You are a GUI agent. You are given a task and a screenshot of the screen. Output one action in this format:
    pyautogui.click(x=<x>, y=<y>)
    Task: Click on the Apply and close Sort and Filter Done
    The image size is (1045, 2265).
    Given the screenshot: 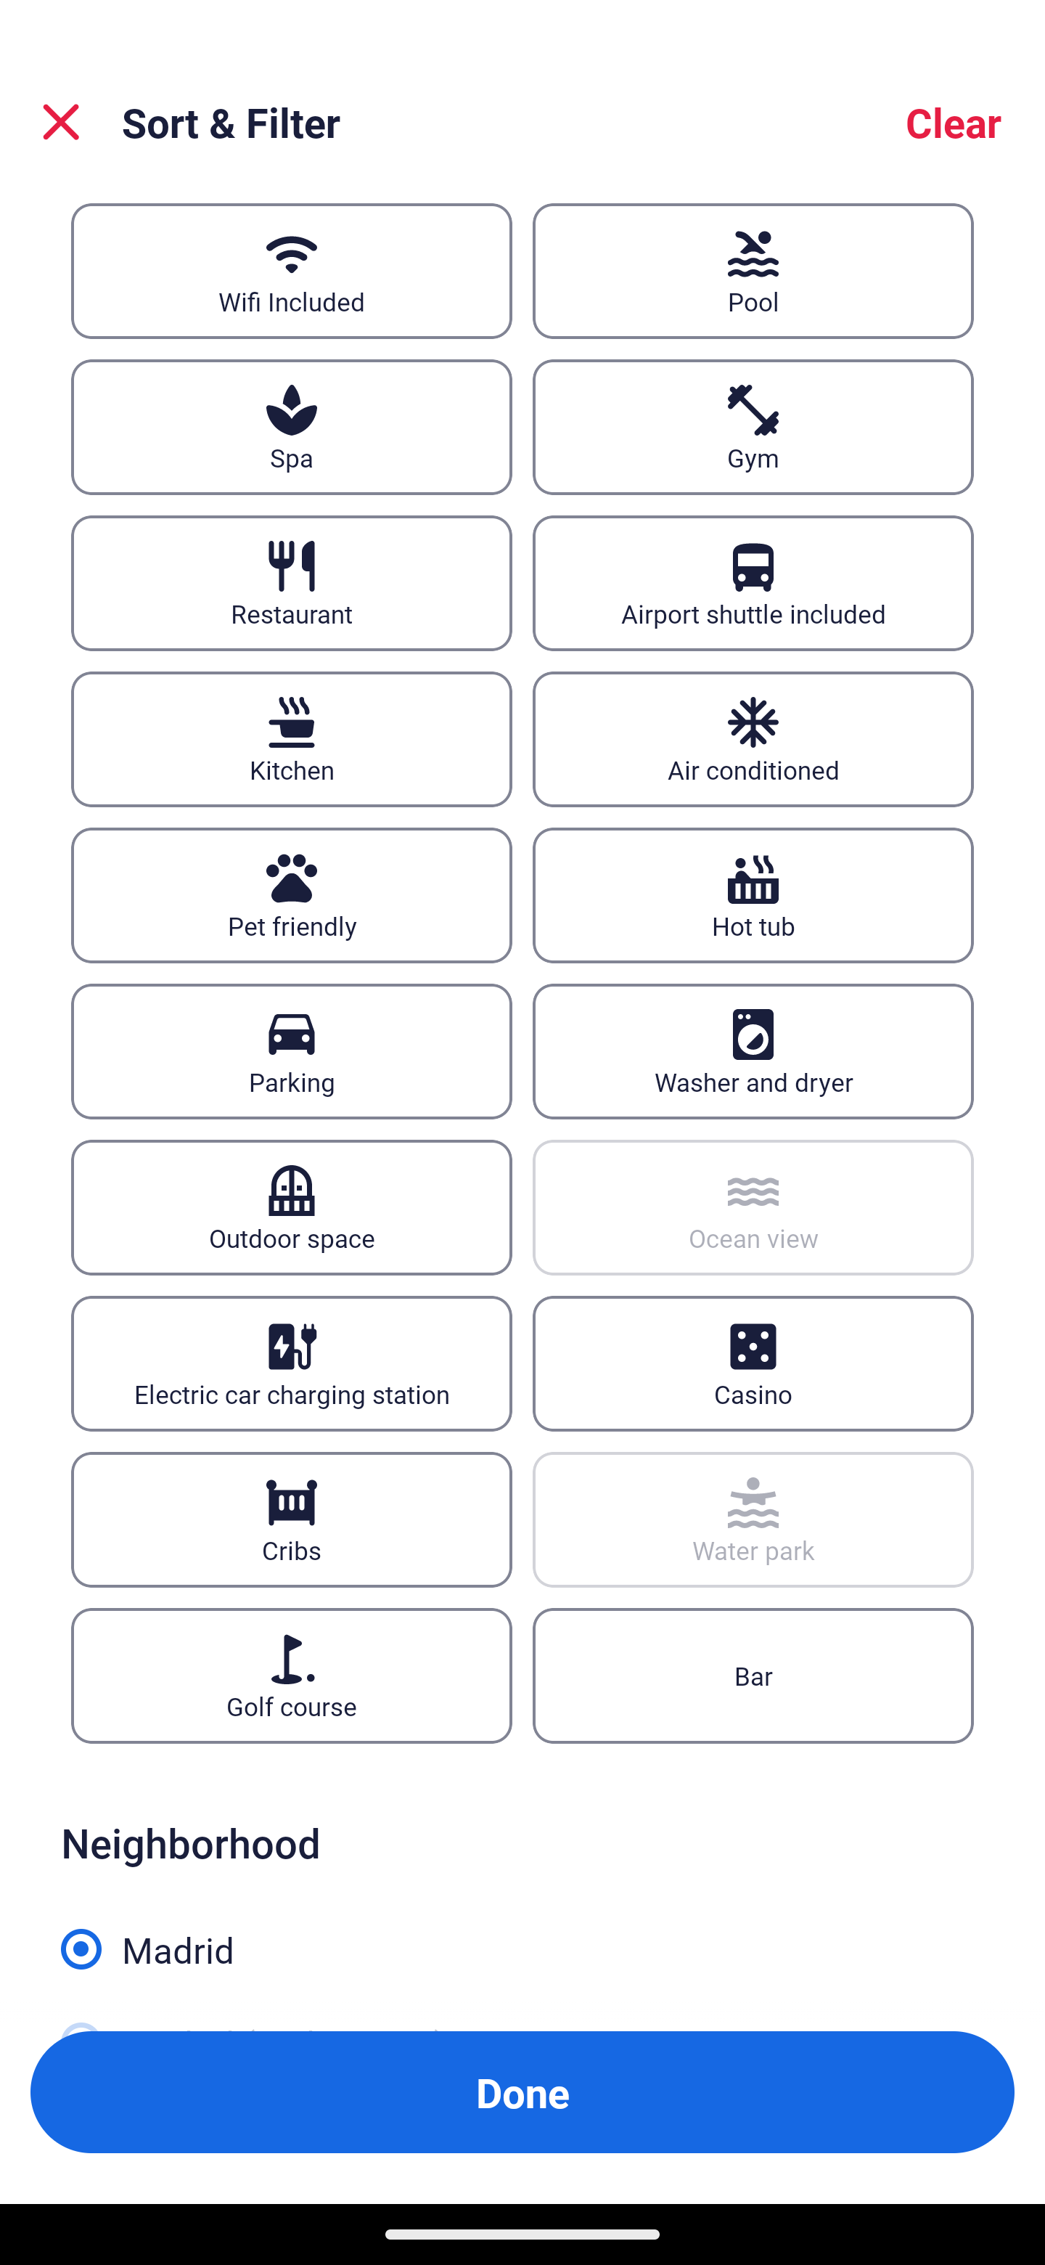 What is the action you would take?
    pyautogui.click(x=522, y=2092)
    